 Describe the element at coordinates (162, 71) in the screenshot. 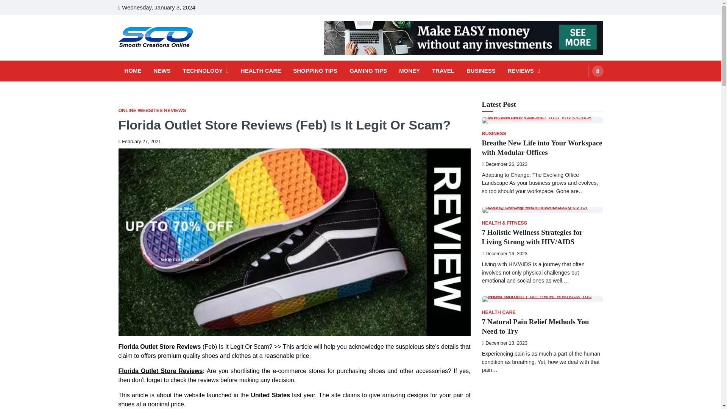

I see `NEWS` at that location.